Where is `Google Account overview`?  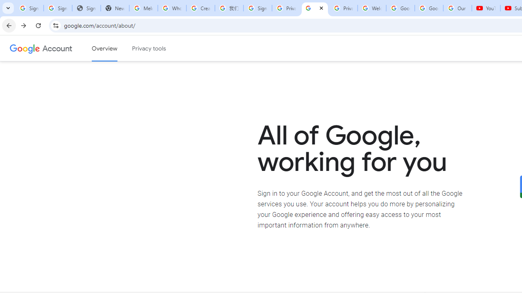
Google Account overview is located at coordinates (104, 48).